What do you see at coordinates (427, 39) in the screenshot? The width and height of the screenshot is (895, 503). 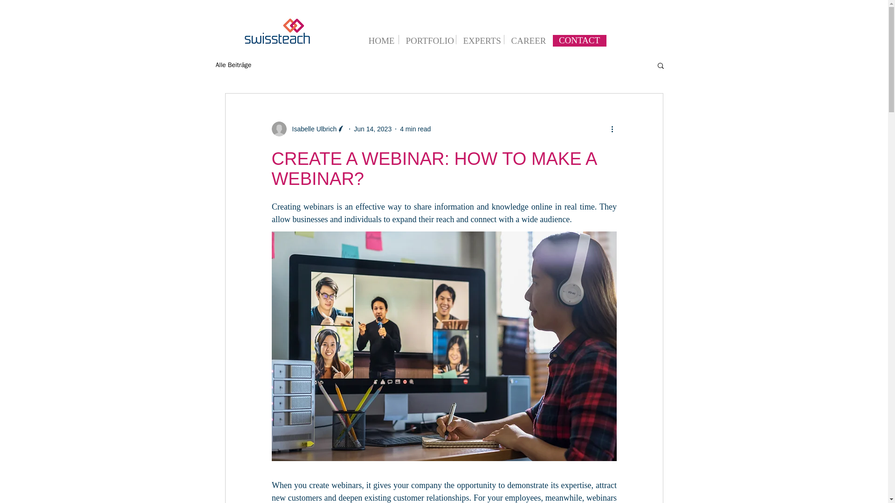 I see `PORTFOLIO` at bounding box center [427, 39].